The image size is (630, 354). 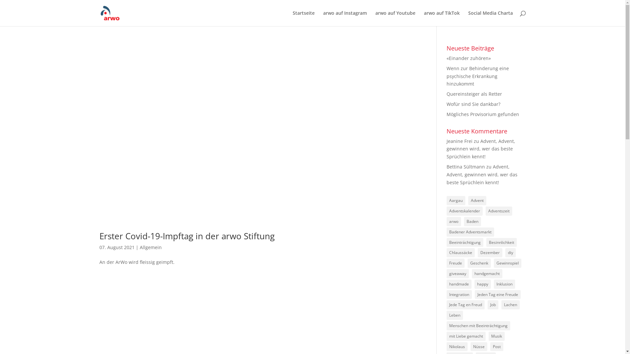 What do you see at coordinates (499, 211) in the screenshot?
I see `Adventszeit` at bounding box center [499, 211].